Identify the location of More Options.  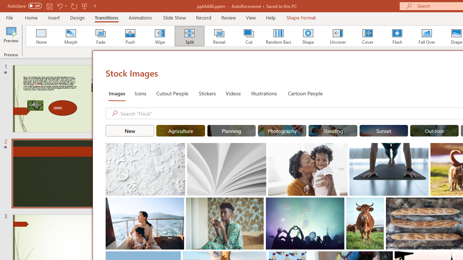
(66, 6).